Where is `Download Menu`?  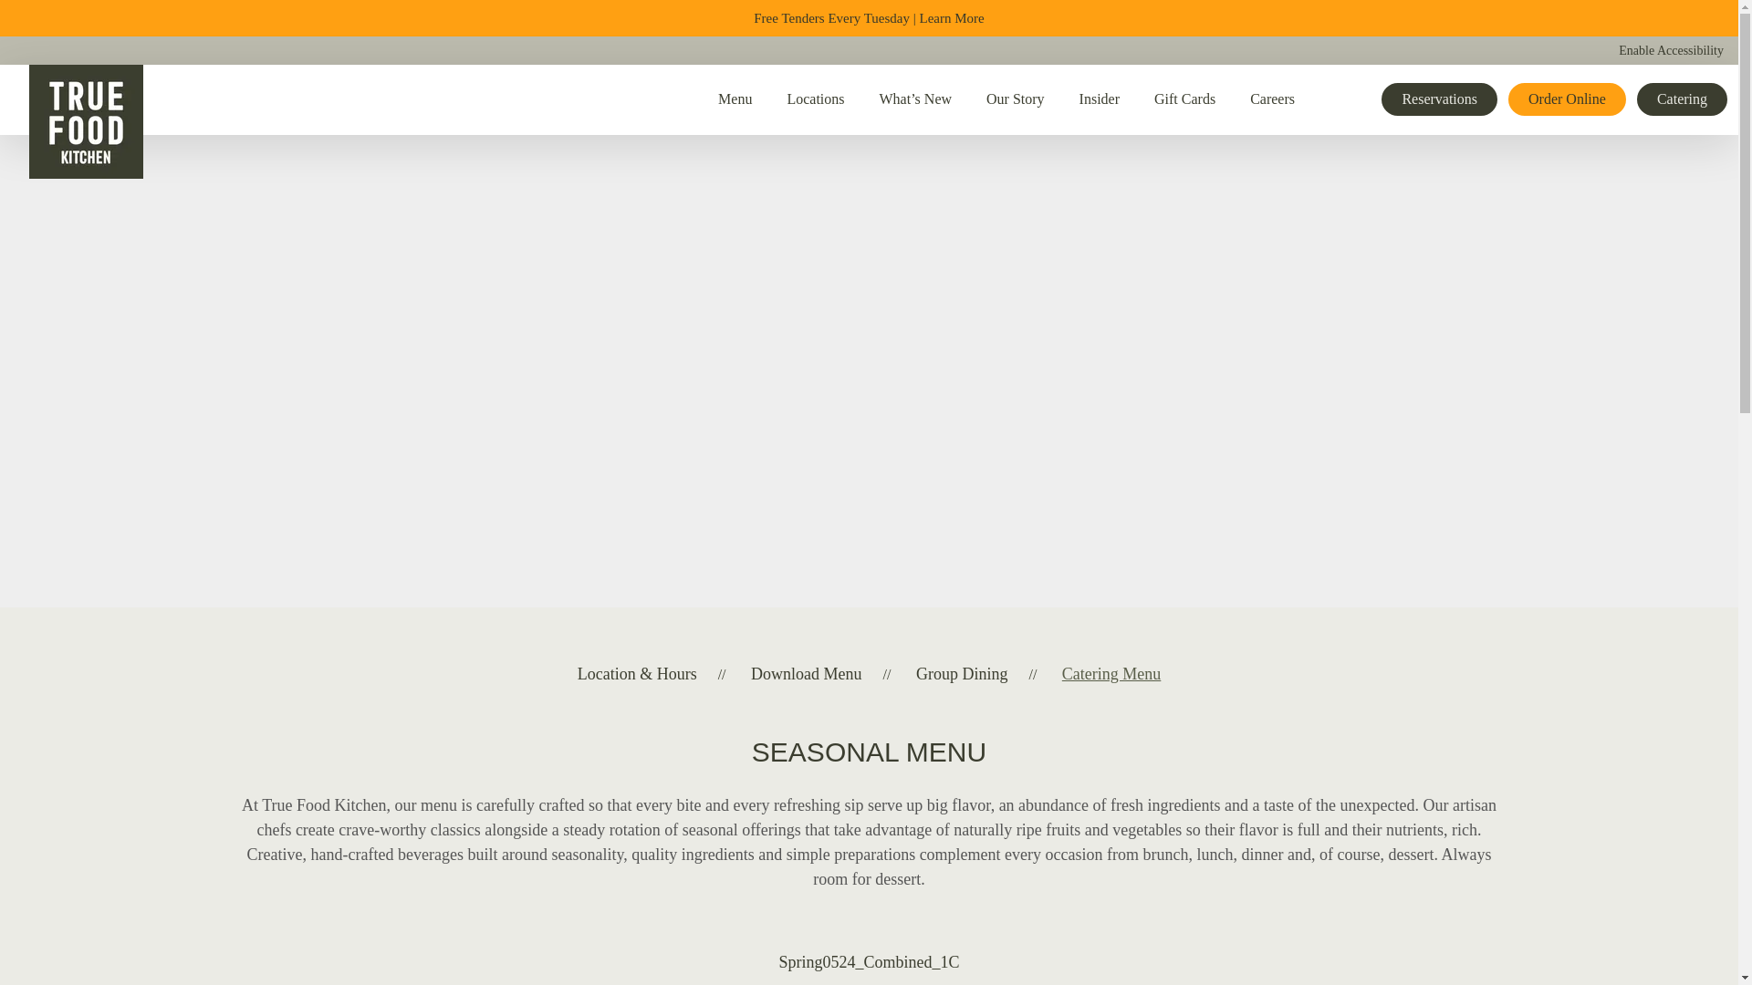
Download Menu is located at coordinates (807, 684).